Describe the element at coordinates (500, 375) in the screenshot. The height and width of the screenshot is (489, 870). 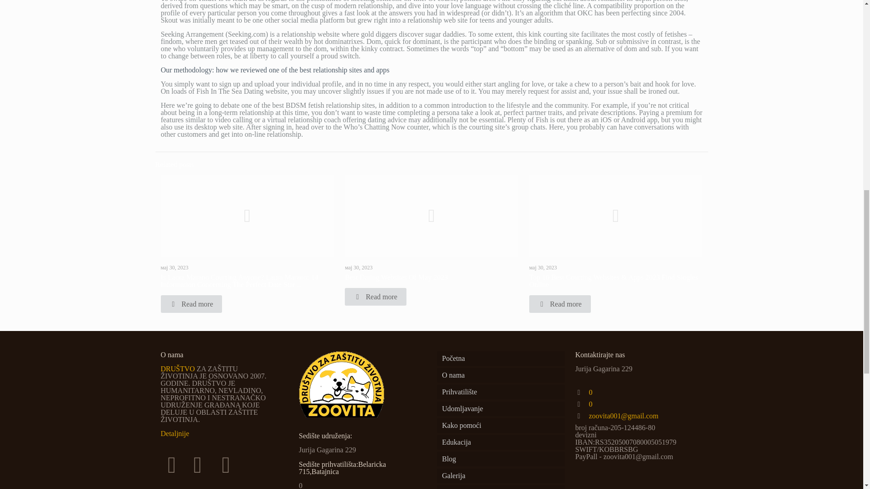
I see `O nama` at that location.